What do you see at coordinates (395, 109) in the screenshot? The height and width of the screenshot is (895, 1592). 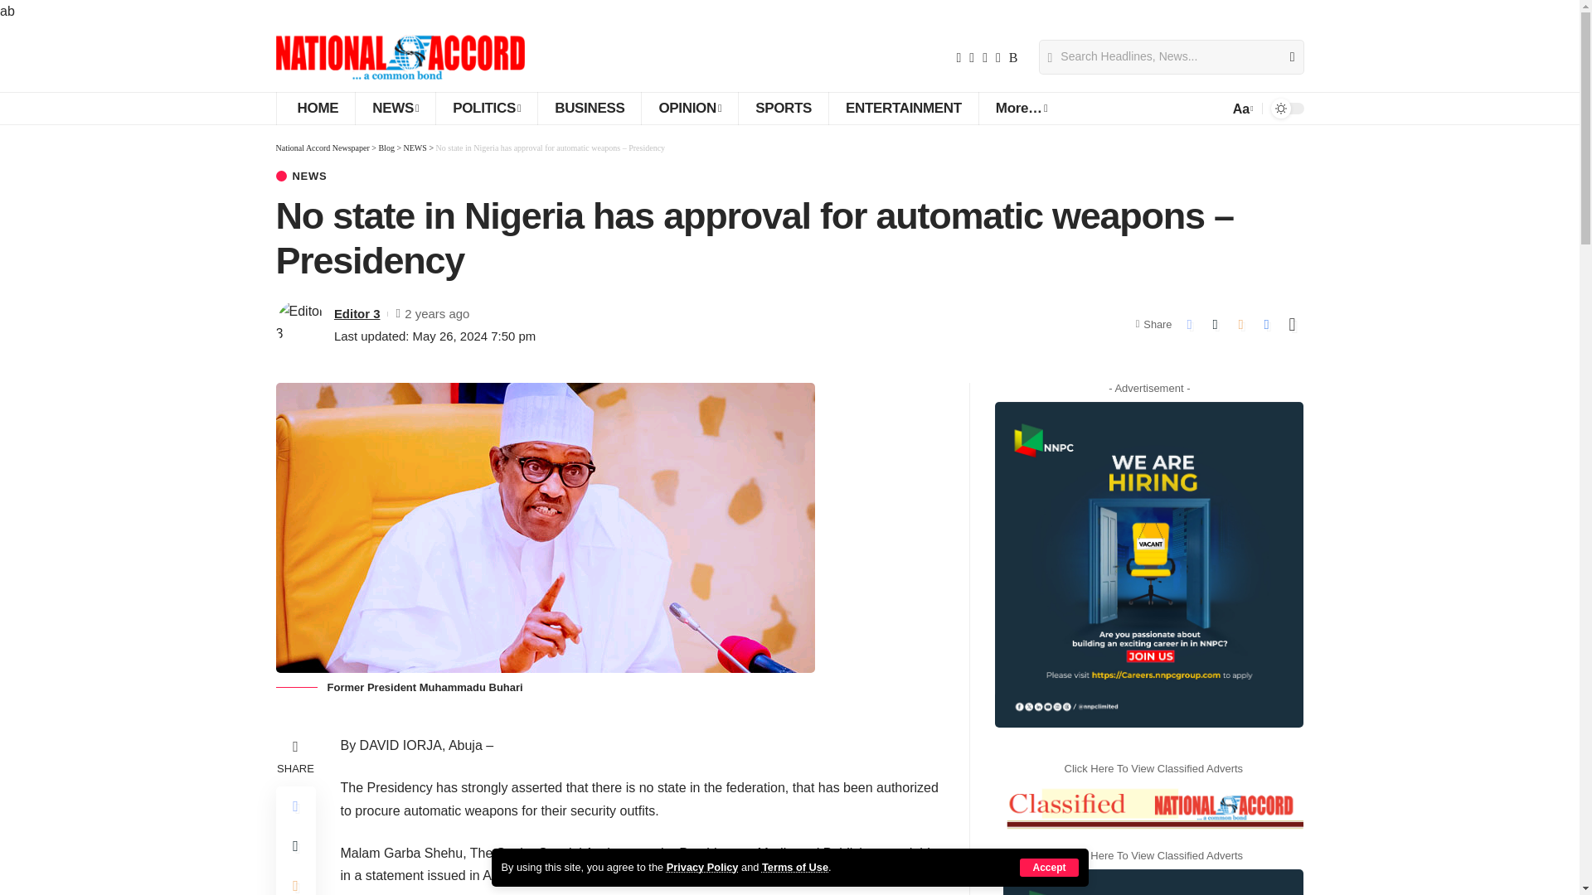 I see `NEWS` at bounding box center [395, 109].